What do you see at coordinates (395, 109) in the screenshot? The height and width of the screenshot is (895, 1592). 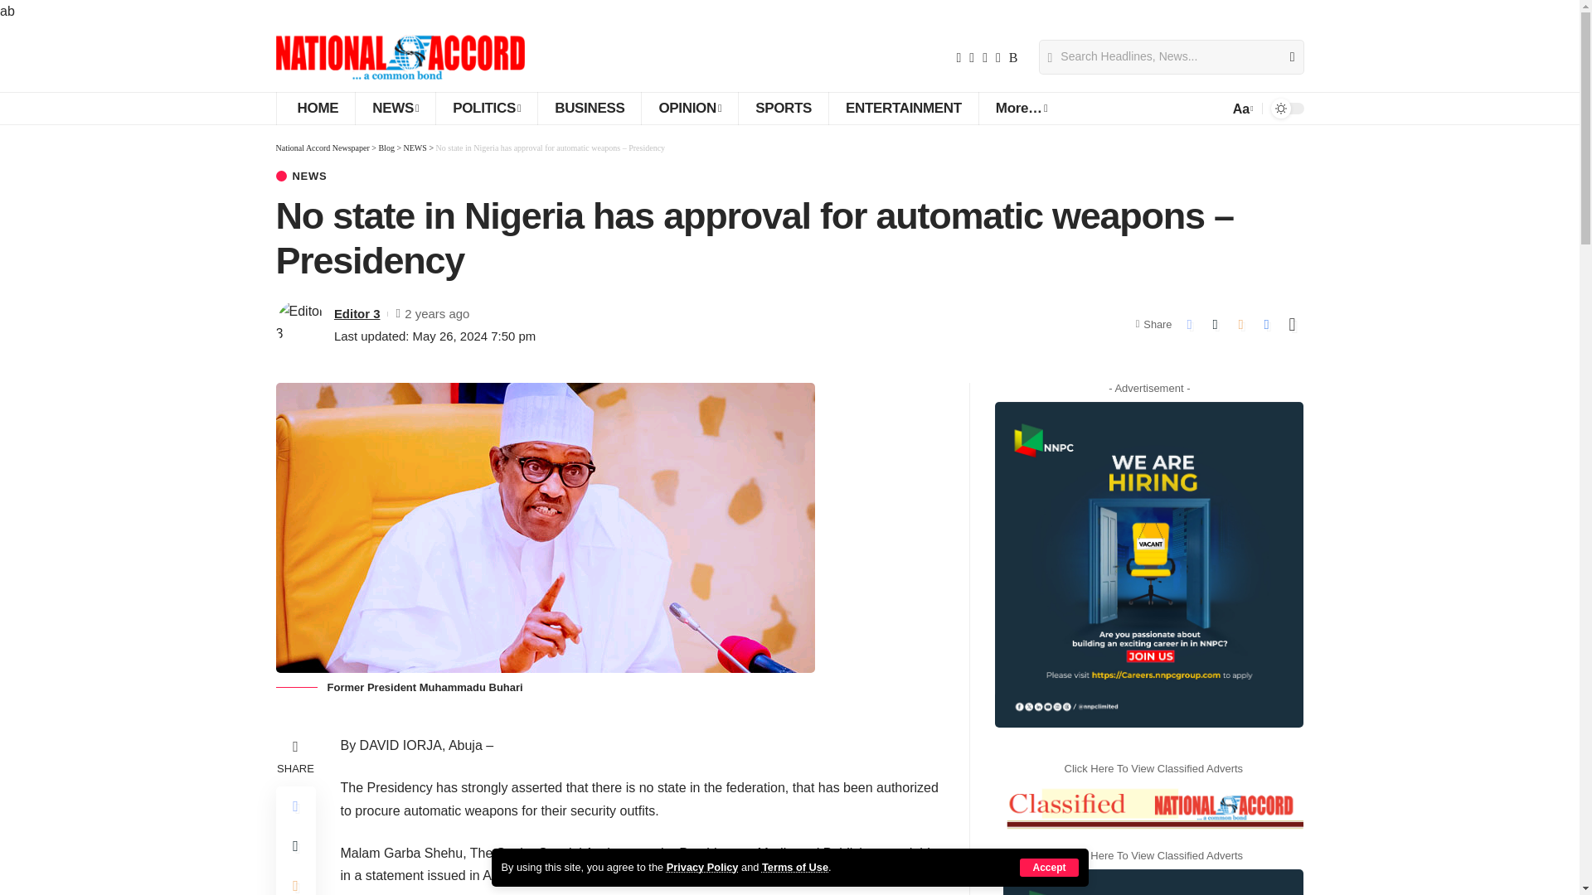 I see `NEWS` at bounding box center [395, 109].